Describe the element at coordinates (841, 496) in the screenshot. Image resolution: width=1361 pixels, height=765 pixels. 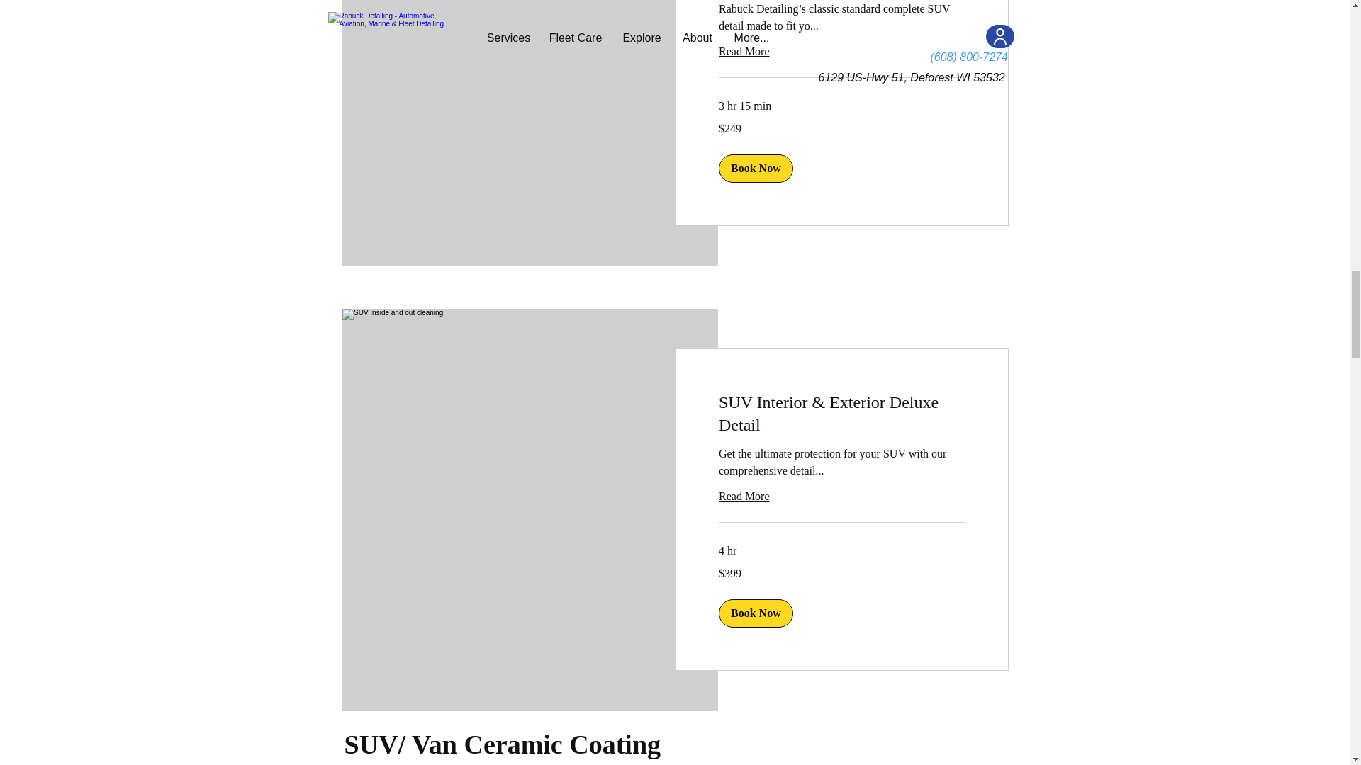
I see `Read More` at that location.